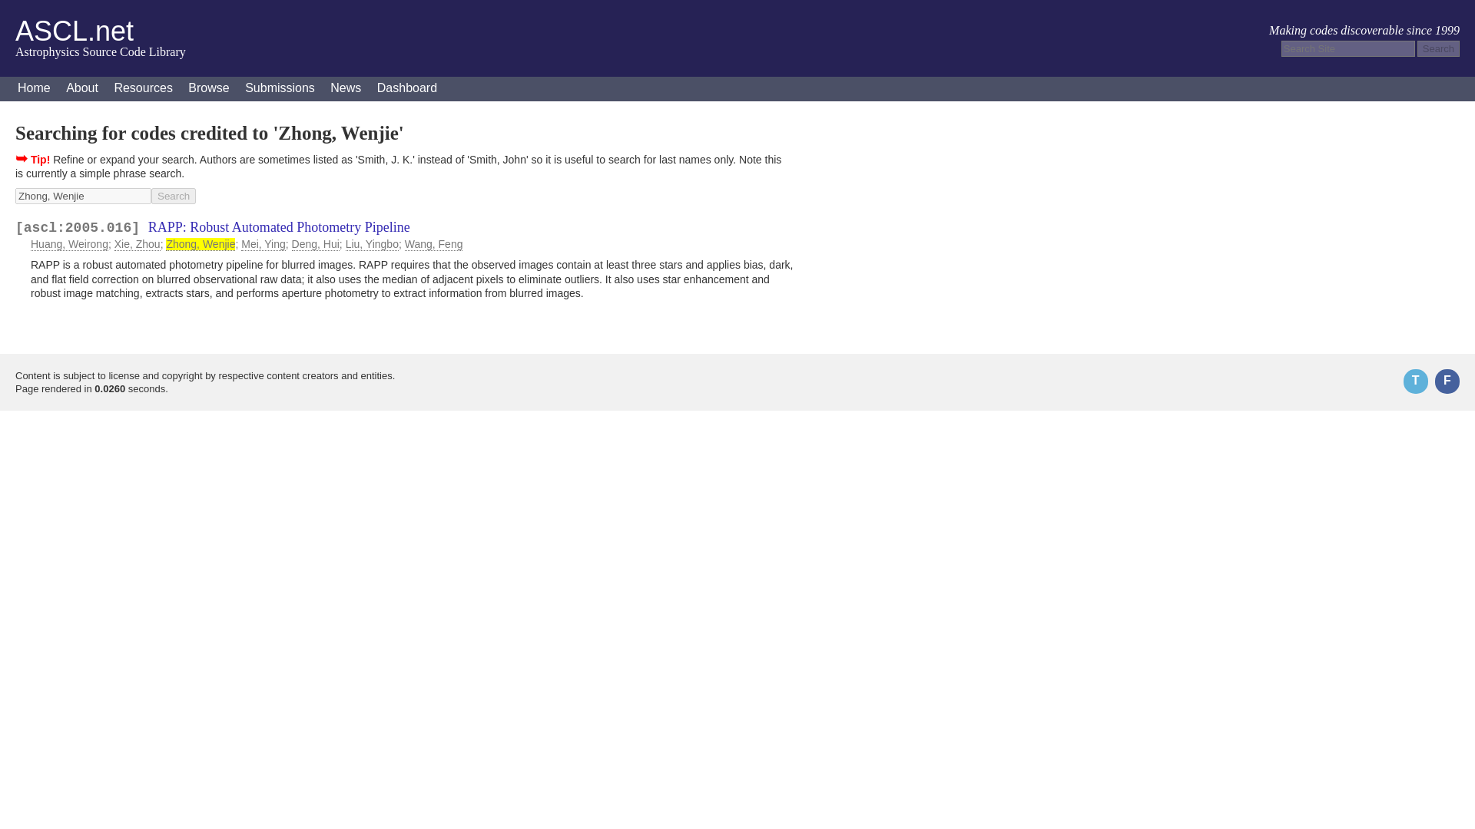 This screenshot has width=1475, height=829. What do you see at coordinates (143, 89) in the screenshot?
I see `Resources` at bounding box center [143, 89].